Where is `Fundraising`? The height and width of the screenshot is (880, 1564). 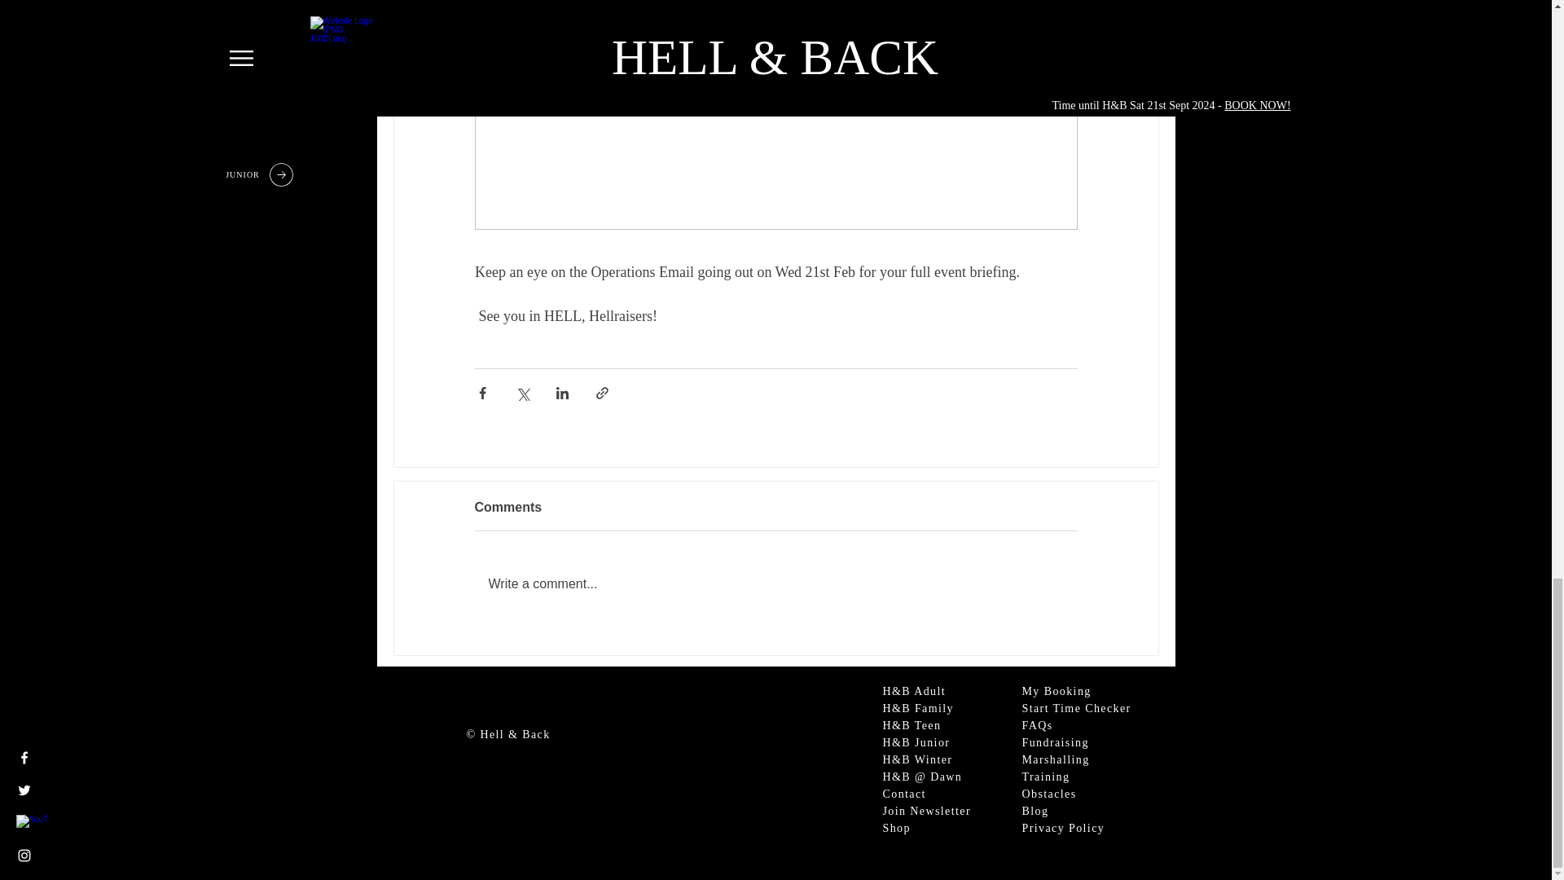
Fundraising is located at coordinates (1054, 742).